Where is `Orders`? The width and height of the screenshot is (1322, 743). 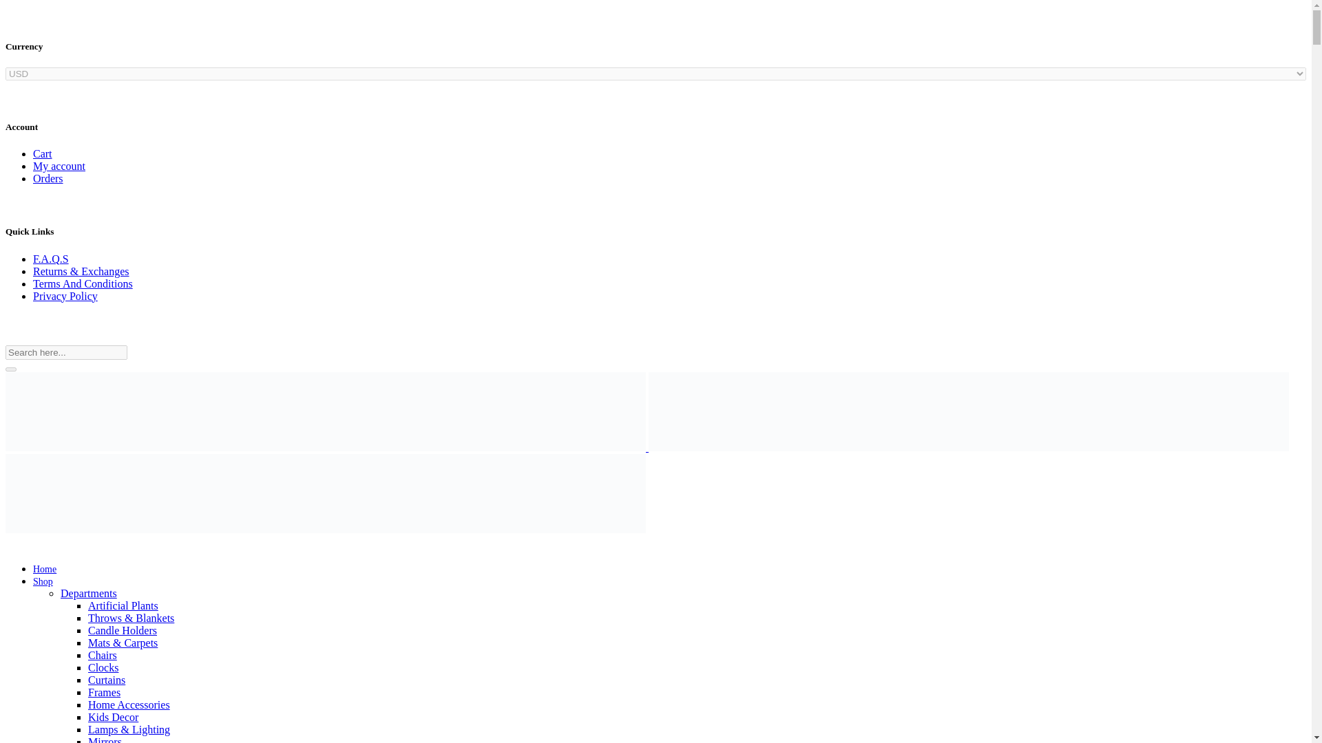 Orders is located at coordinates (48, 177).